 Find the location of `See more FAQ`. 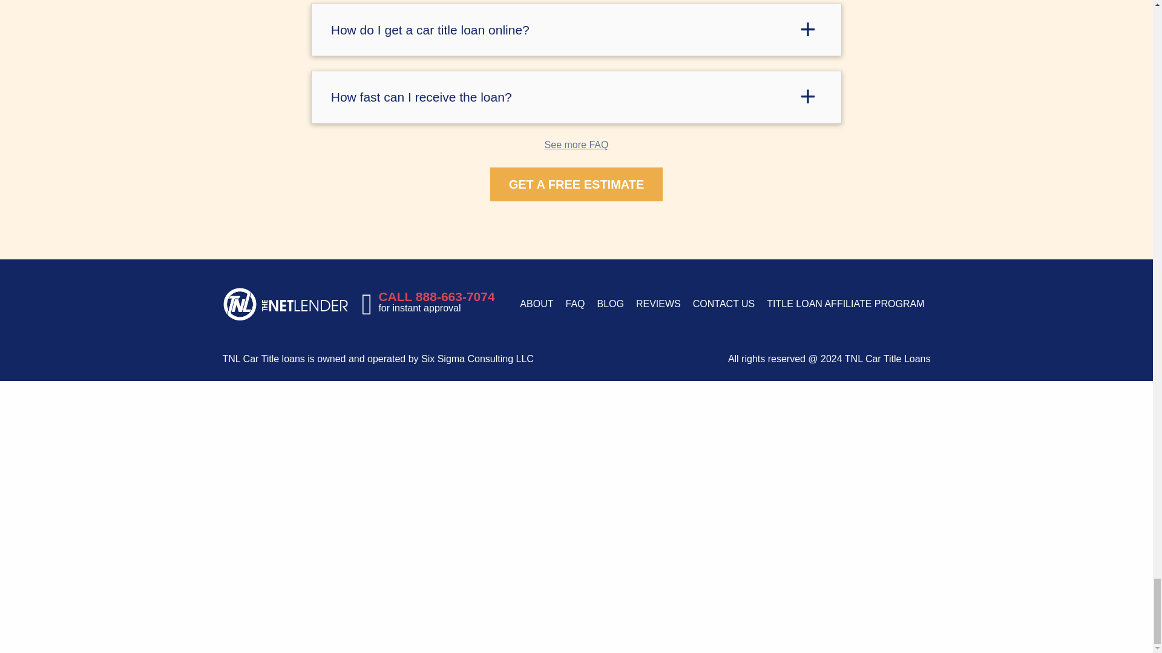

See more FAQ is located at coordinates (577, 145).